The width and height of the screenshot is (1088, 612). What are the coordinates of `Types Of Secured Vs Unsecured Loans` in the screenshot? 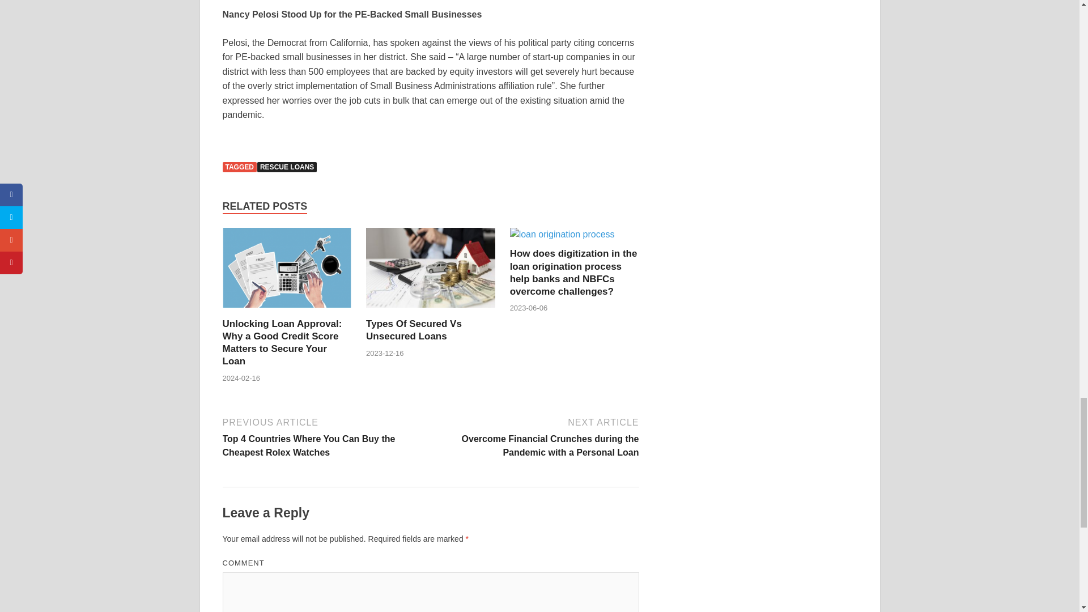 It's located at (414, 330).